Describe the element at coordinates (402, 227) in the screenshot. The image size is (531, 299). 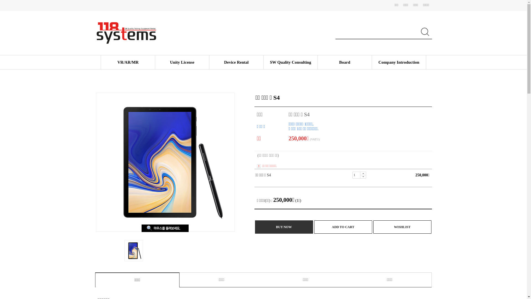
I see `WISHLIST` at that location.